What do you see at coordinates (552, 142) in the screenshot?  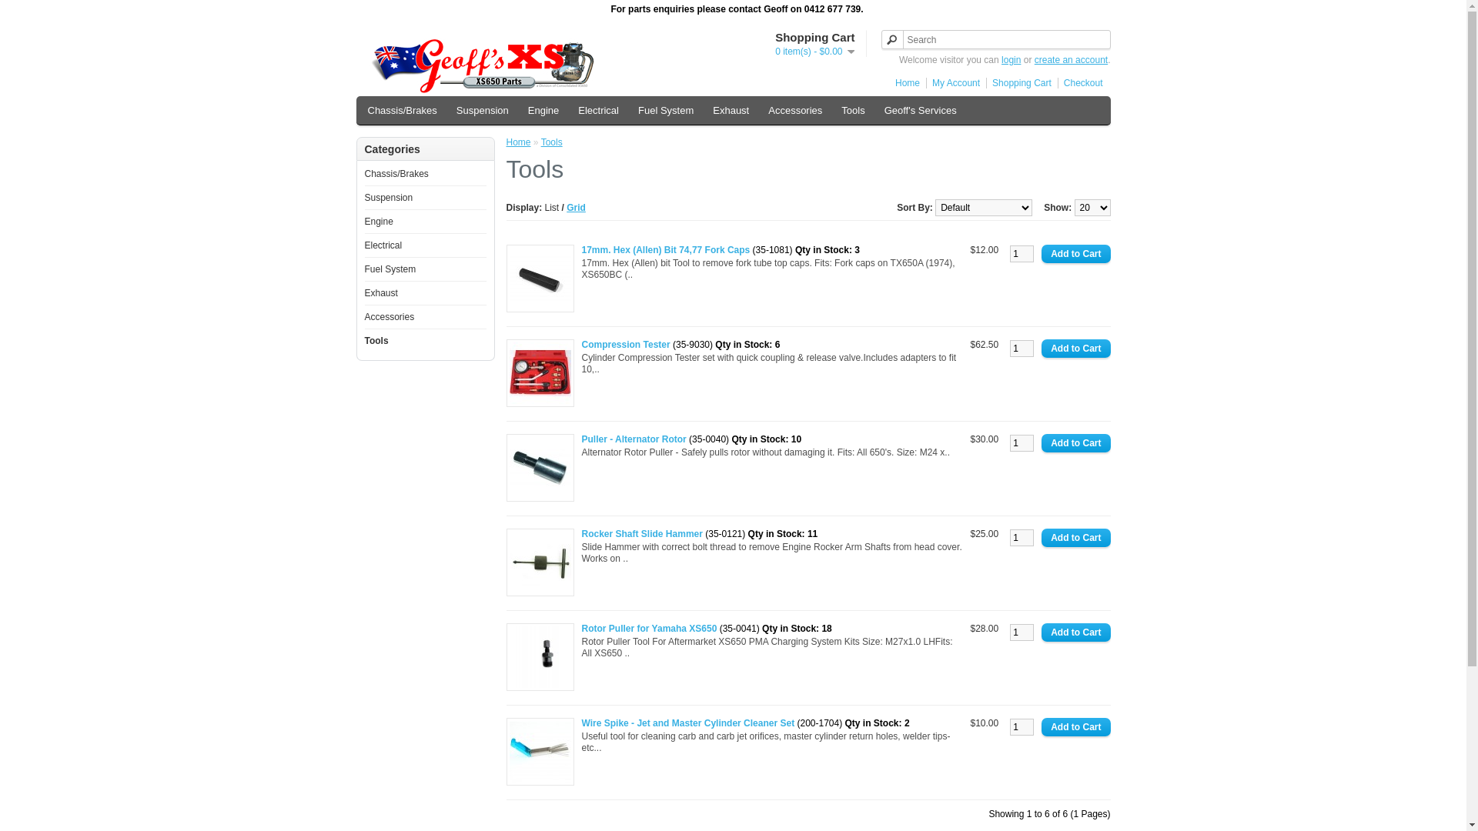 I see `Tools` at bounding box center [552, 142].